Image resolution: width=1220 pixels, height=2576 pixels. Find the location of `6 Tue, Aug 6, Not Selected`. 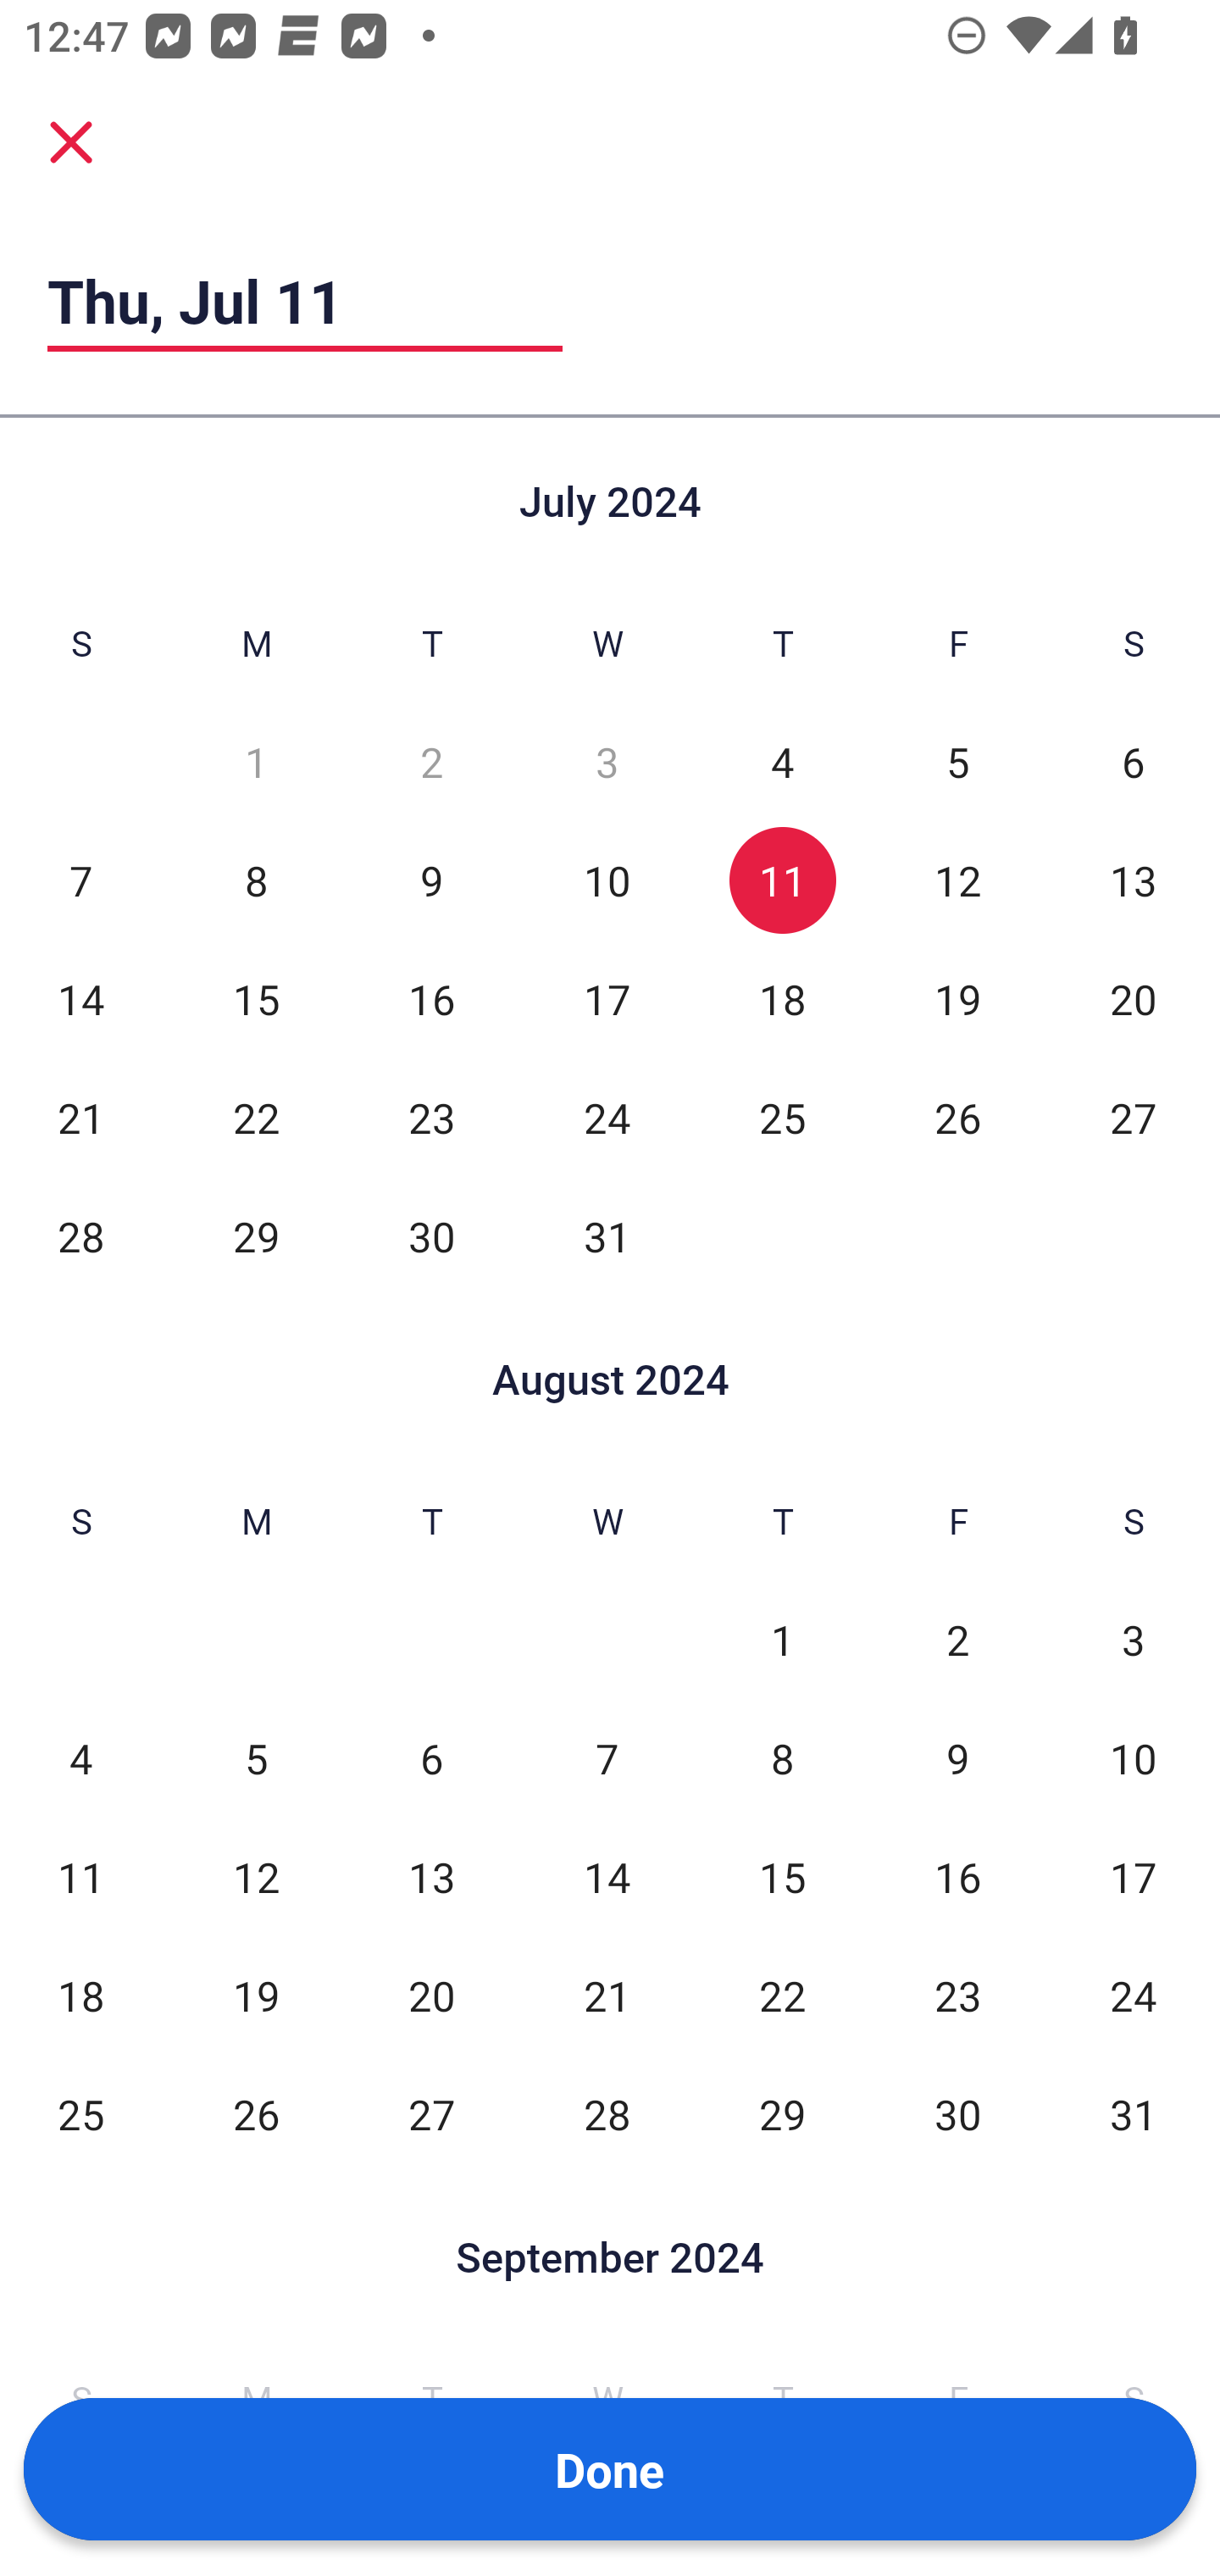

6 Tue, Aug 6, Not Selected is located at coordinates (432, 1759).